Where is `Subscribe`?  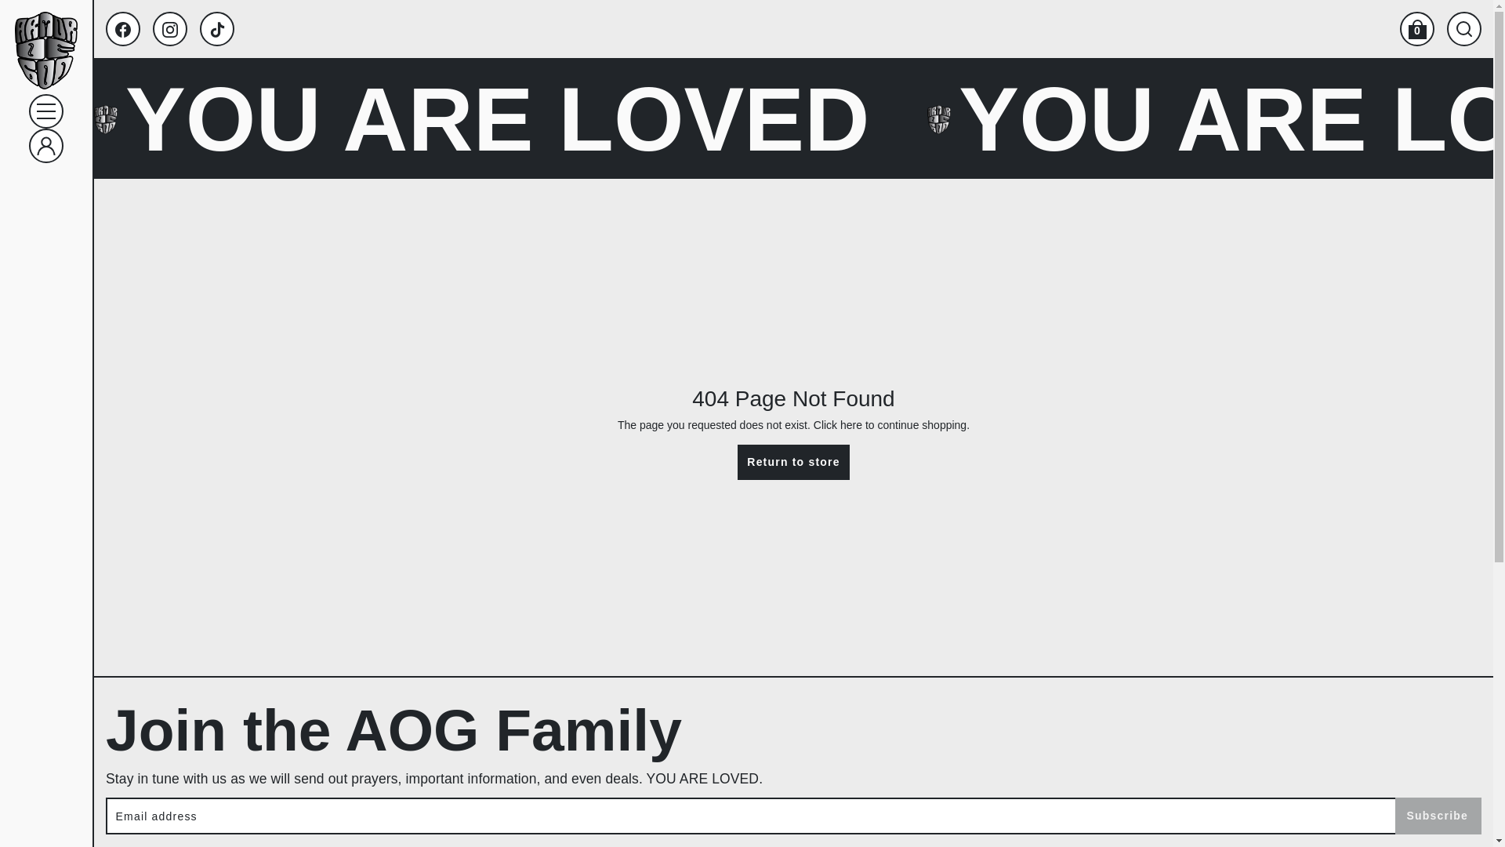
Subscribe is located at coordinates (1438, 816).